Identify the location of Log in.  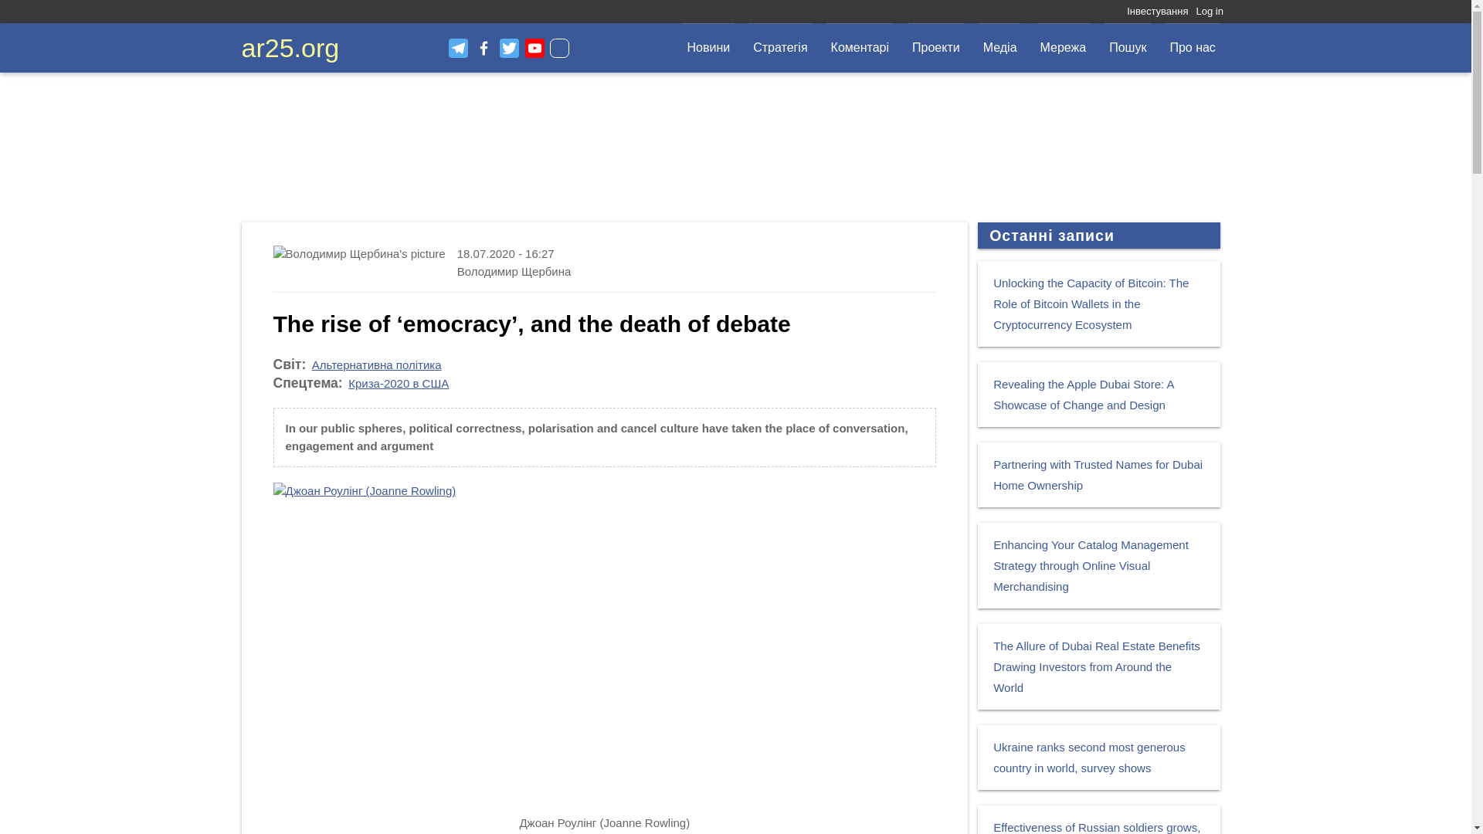
(1208, 11).